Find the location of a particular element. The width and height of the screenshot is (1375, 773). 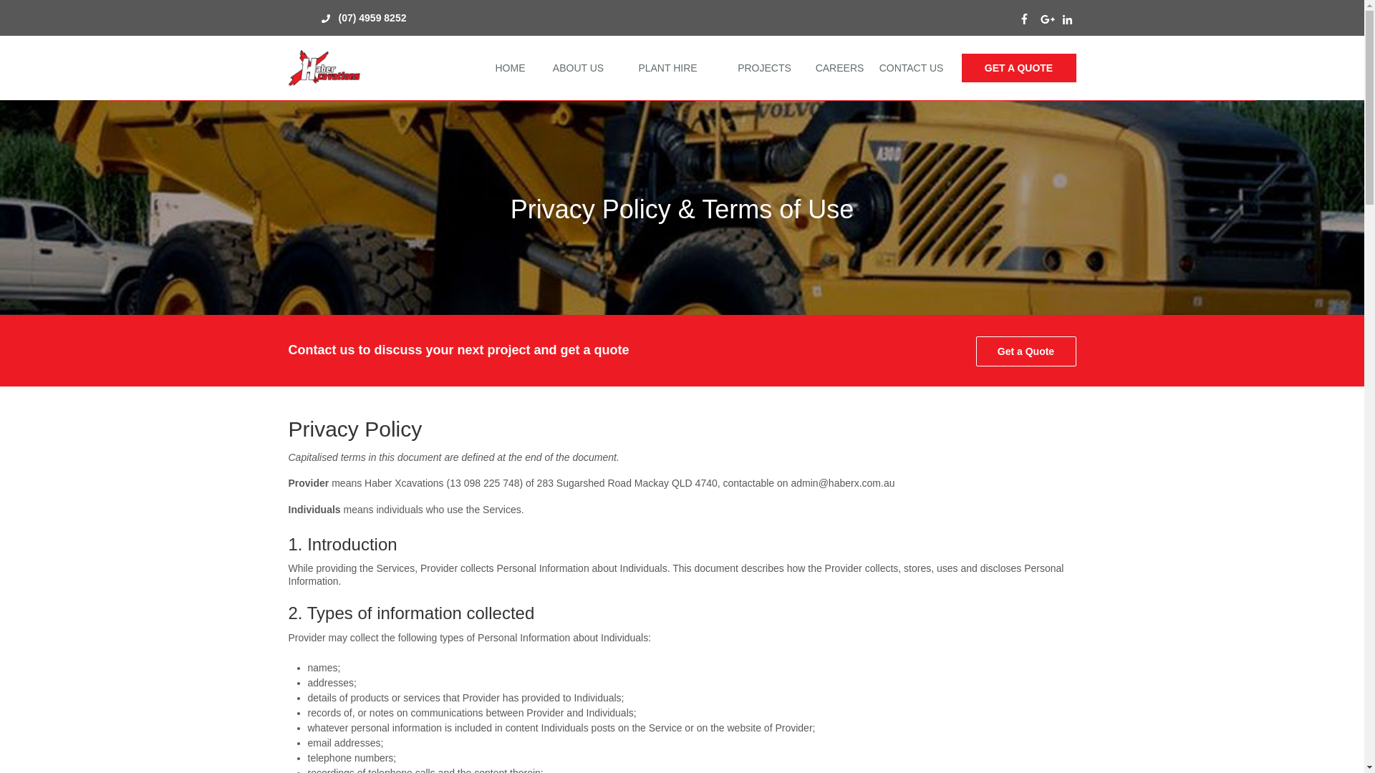

GET A QUOTE is located at coordinates (1018, 68).